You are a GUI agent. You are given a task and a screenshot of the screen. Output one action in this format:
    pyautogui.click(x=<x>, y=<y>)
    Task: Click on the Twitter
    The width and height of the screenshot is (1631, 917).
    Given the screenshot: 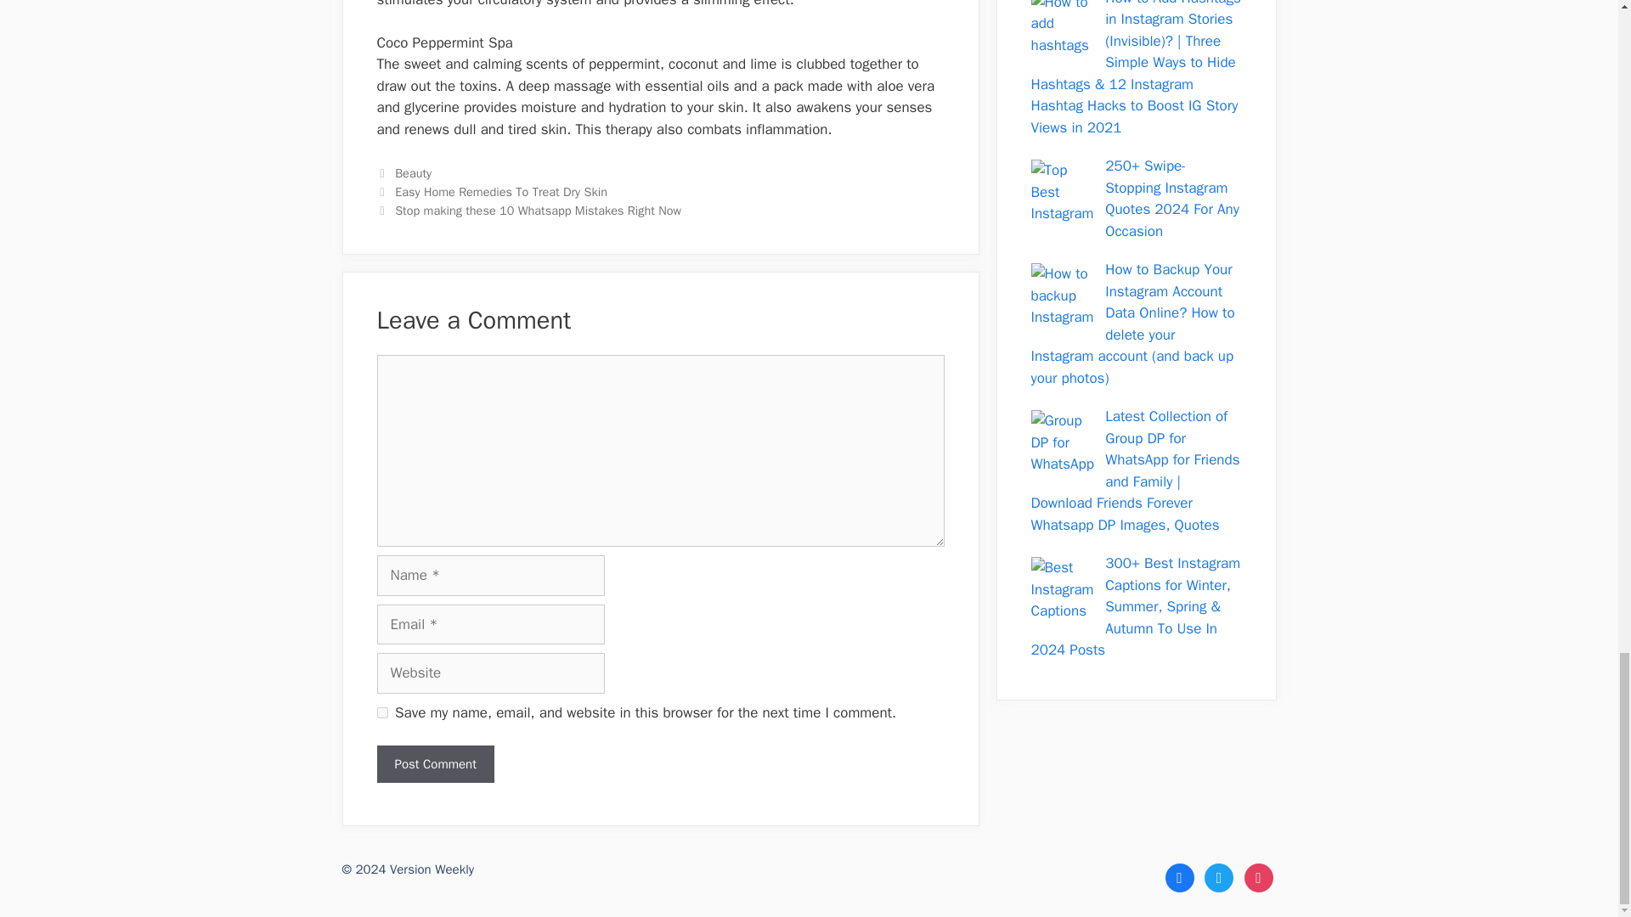 What is the action you would take?
    pyautogui.click(x=1218, y=876)
    